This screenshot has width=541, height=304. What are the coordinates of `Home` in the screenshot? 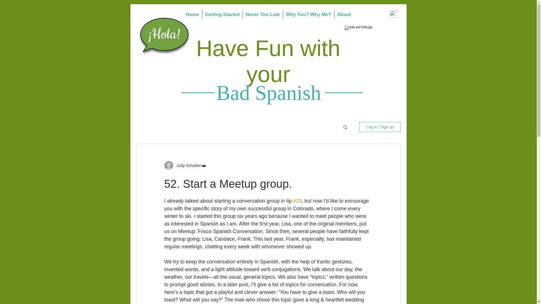 It's located at (192, 14).